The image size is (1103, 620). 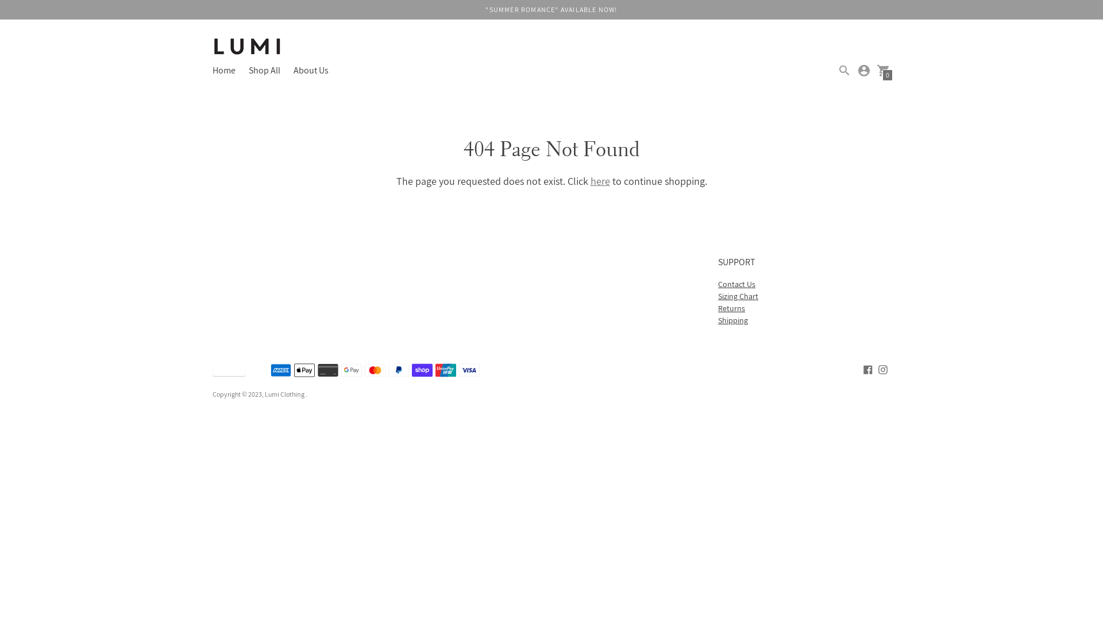 What do you see at coordinates (738, 296) in the screenshot?
I see `Sizing Chart` at bounding box center [738, 296].